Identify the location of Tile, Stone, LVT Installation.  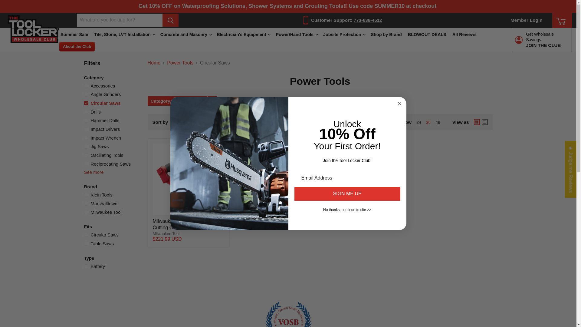
(124, 35).